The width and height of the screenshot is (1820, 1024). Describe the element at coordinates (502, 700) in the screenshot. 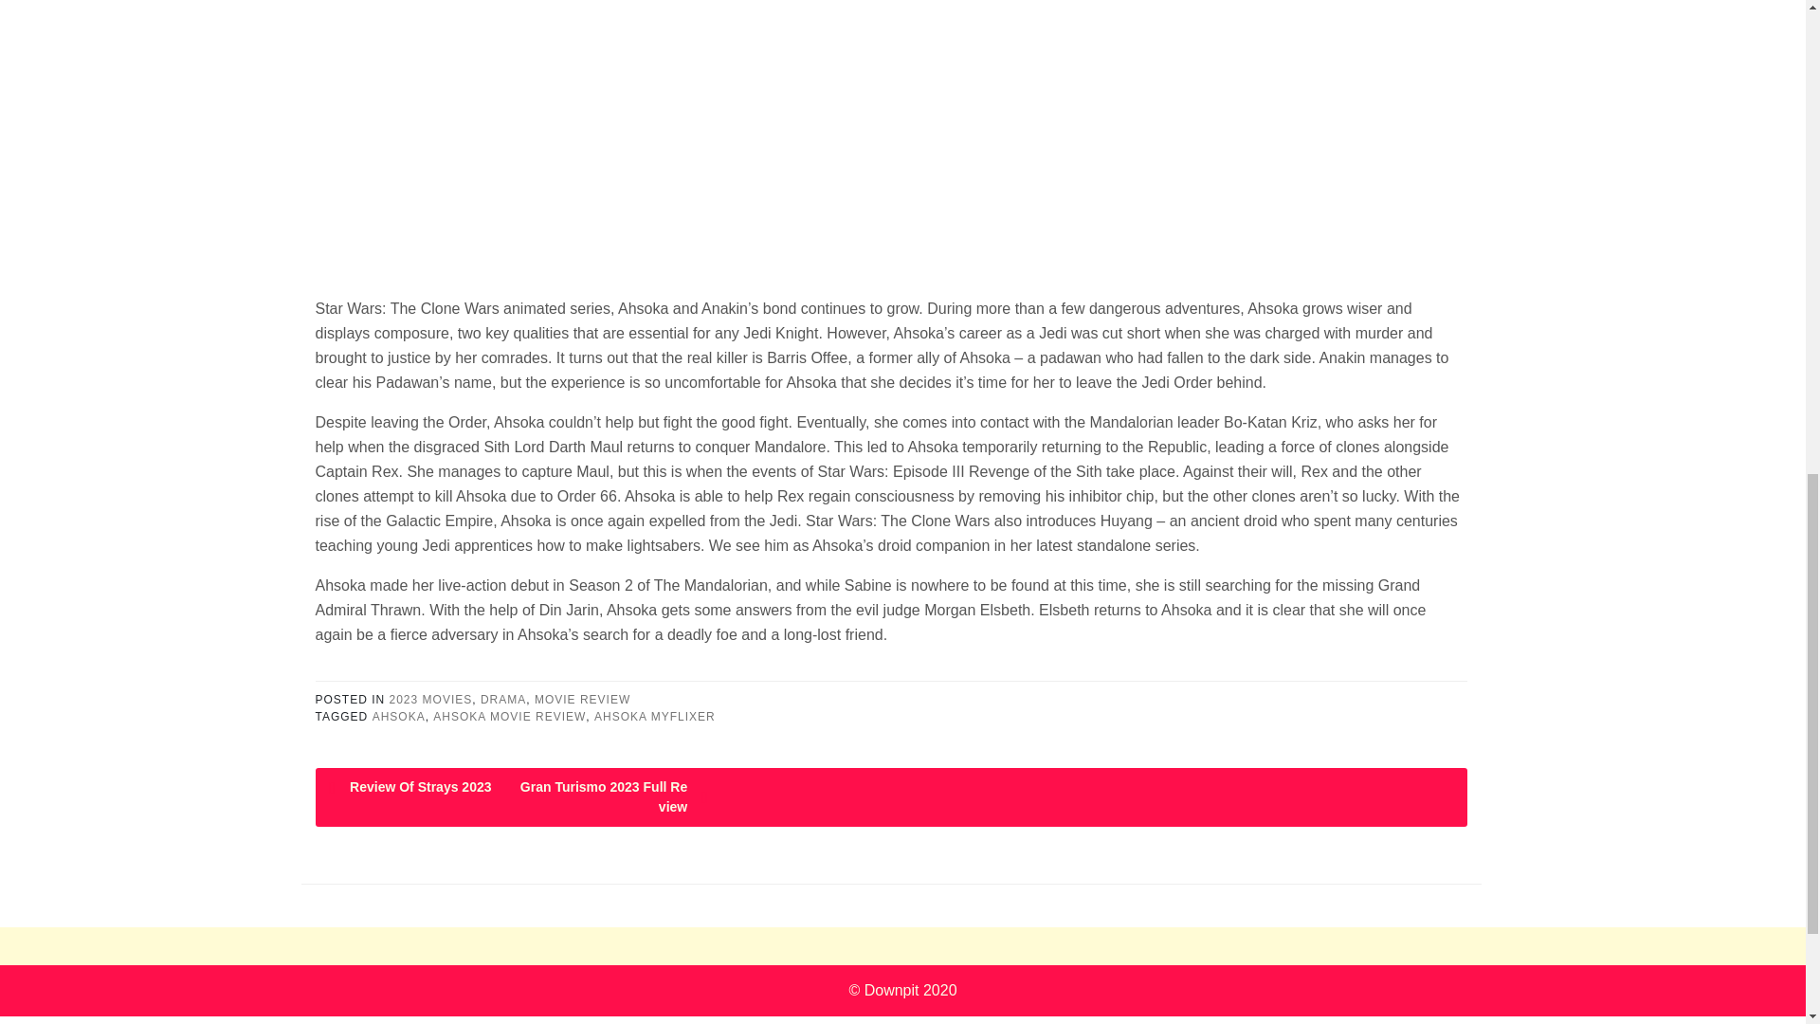

I see `DRAMA` at that location.